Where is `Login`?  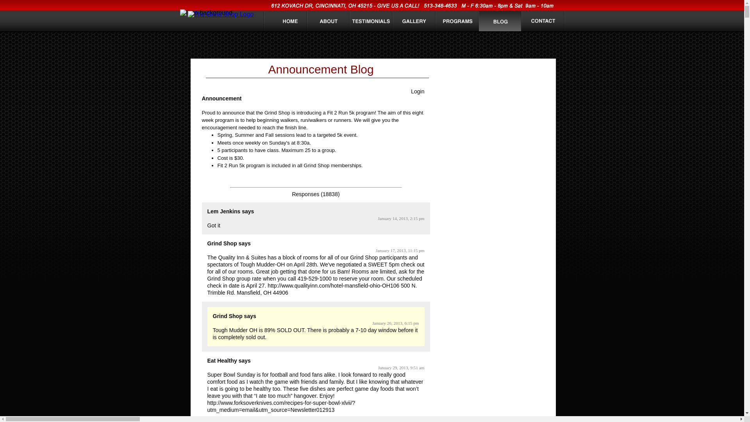 Login is located at coordinates (418, 91).